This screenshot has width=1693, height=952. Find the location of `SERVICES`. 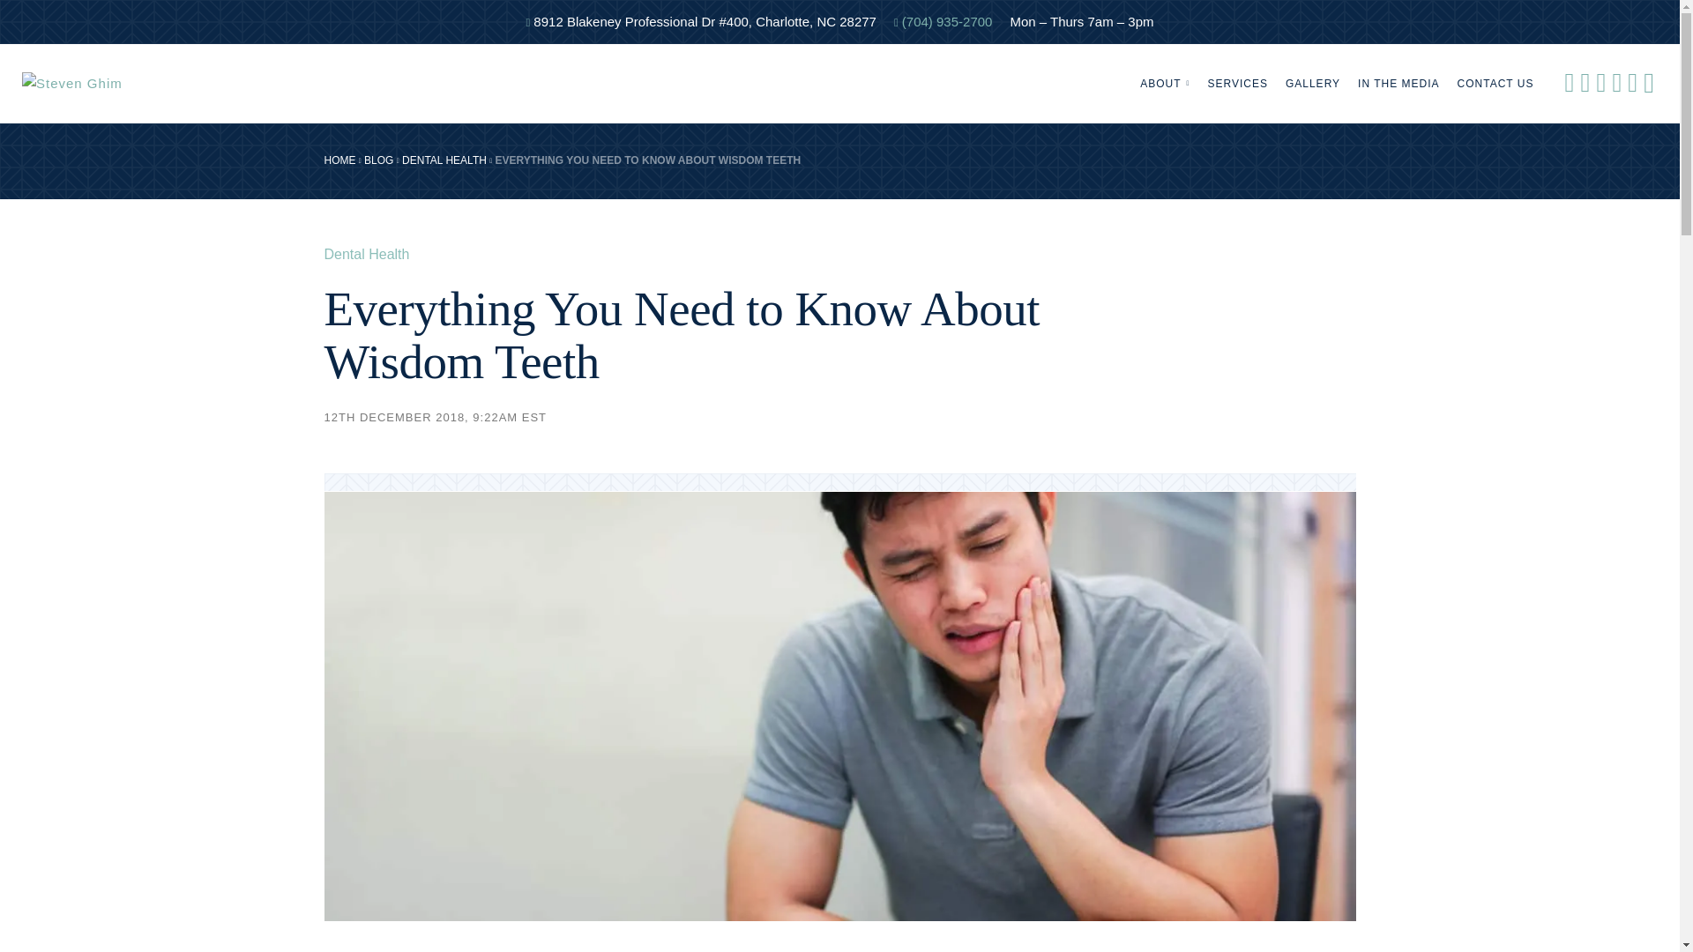

SERVICES is located at coordinates (1237, 83).